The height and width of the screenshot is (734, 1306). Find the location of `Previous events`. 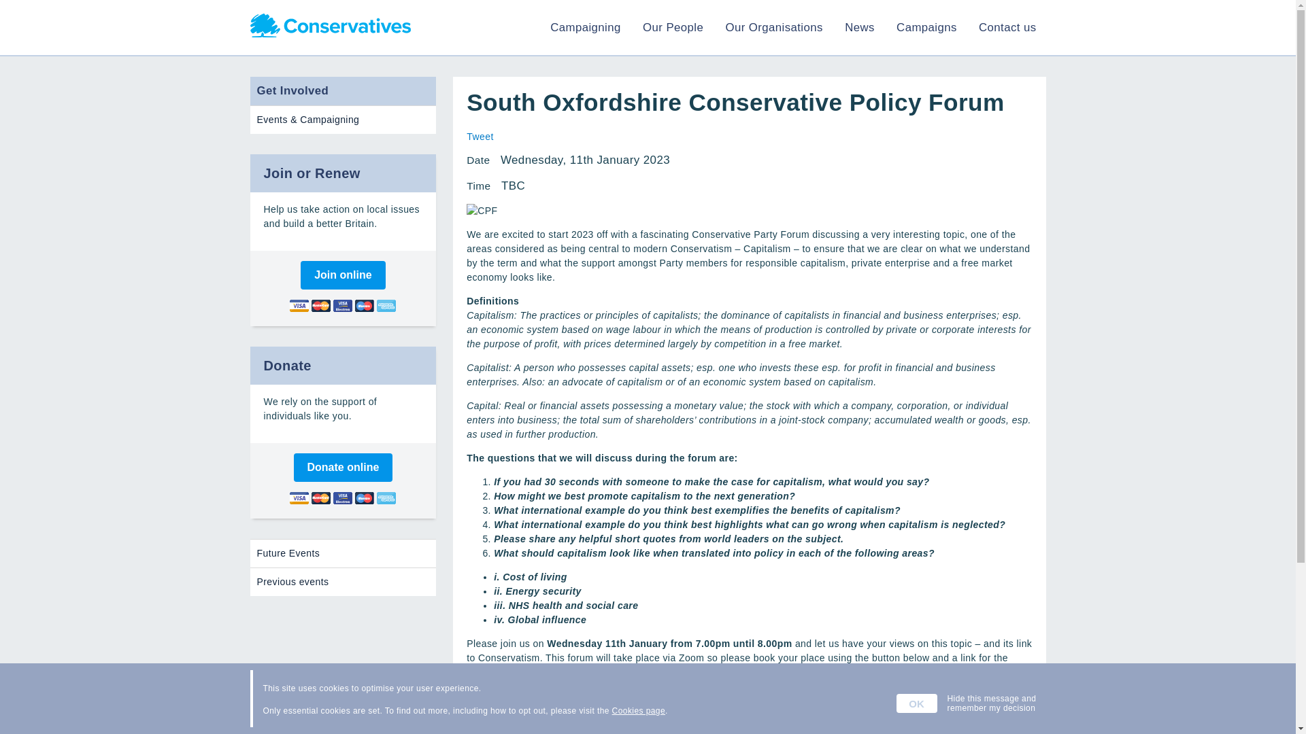

Previous events is located at coordinates (343, 582).